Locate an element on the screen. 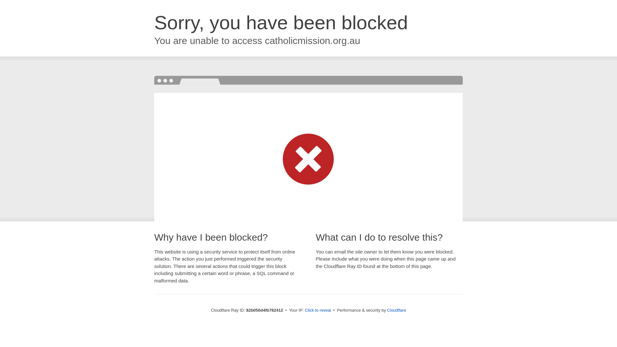 The image size is (617, 347). Click to reveal is located at coordinates (318, 310).